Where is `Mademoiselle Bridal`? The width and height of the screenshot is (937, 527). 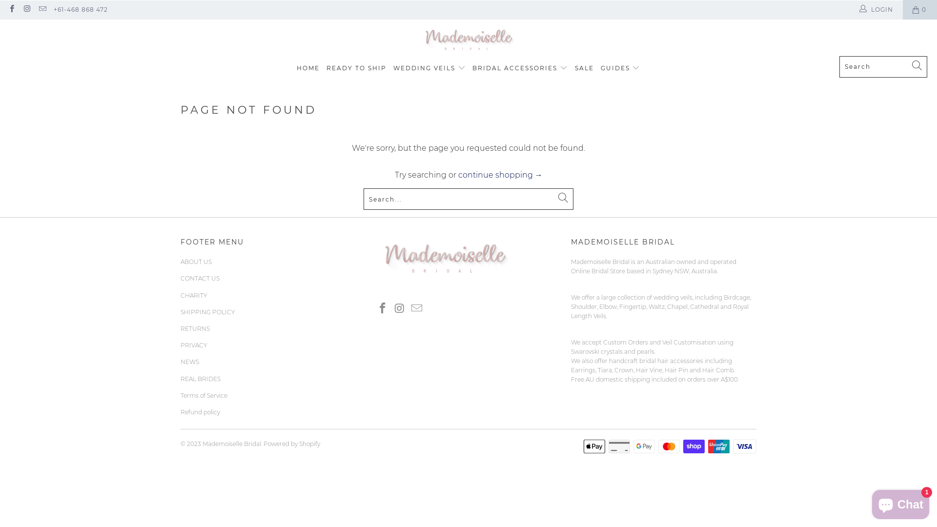 Mademoiselle Bridal is located at coordinates (232, 444).